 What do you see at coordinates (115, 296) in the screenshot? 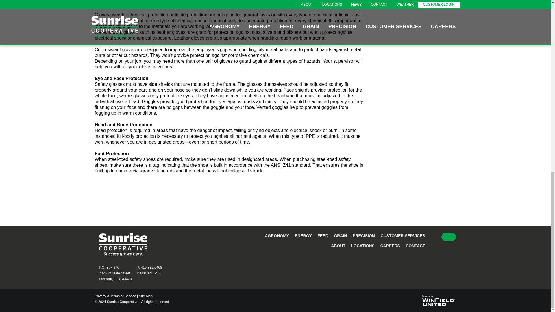
I see `privacy` at bounding box center [115, 296].